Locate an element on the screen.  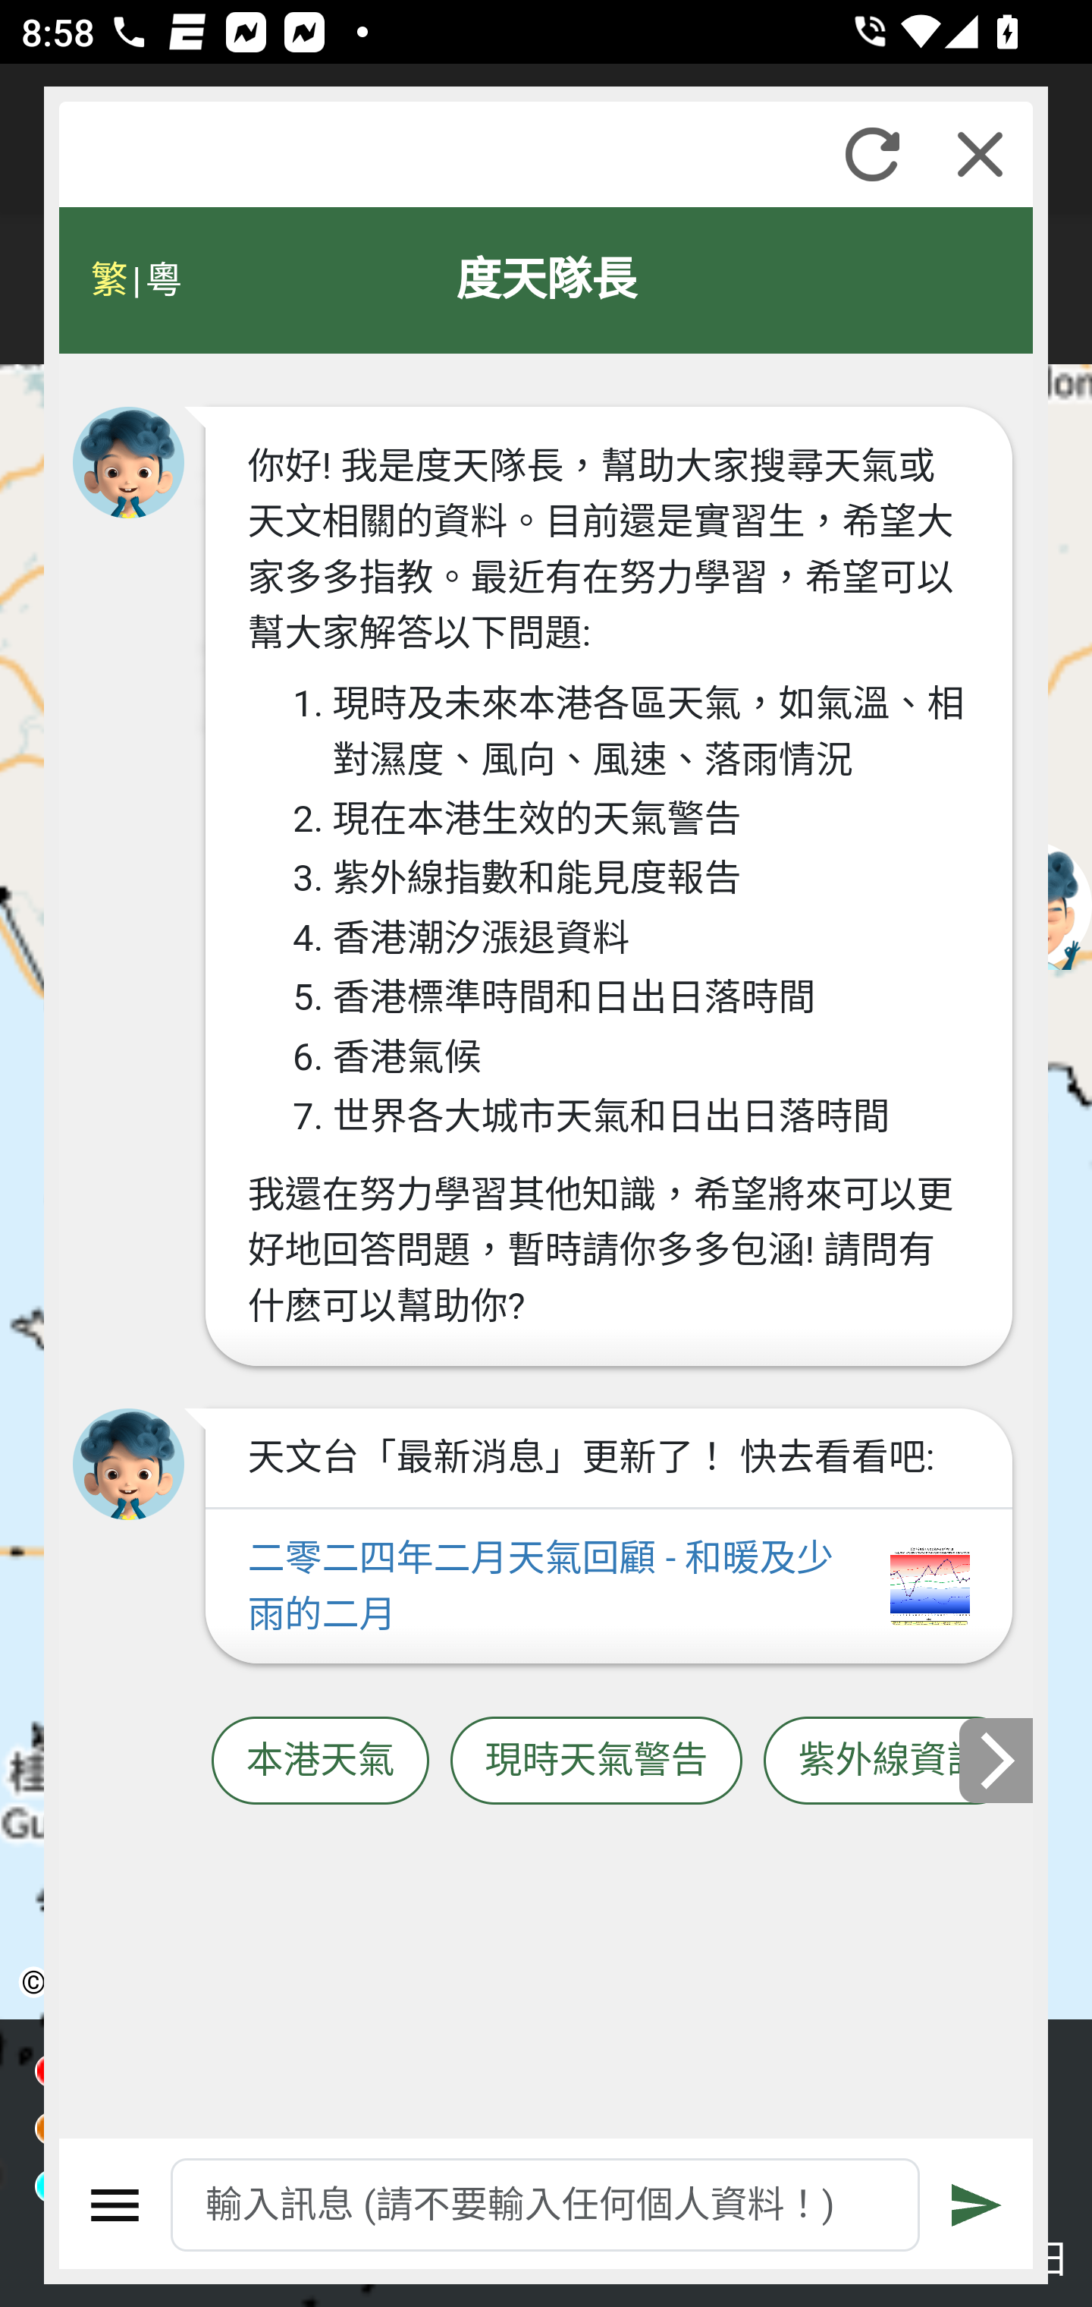
關閉 is located at coordinates (980, 154).